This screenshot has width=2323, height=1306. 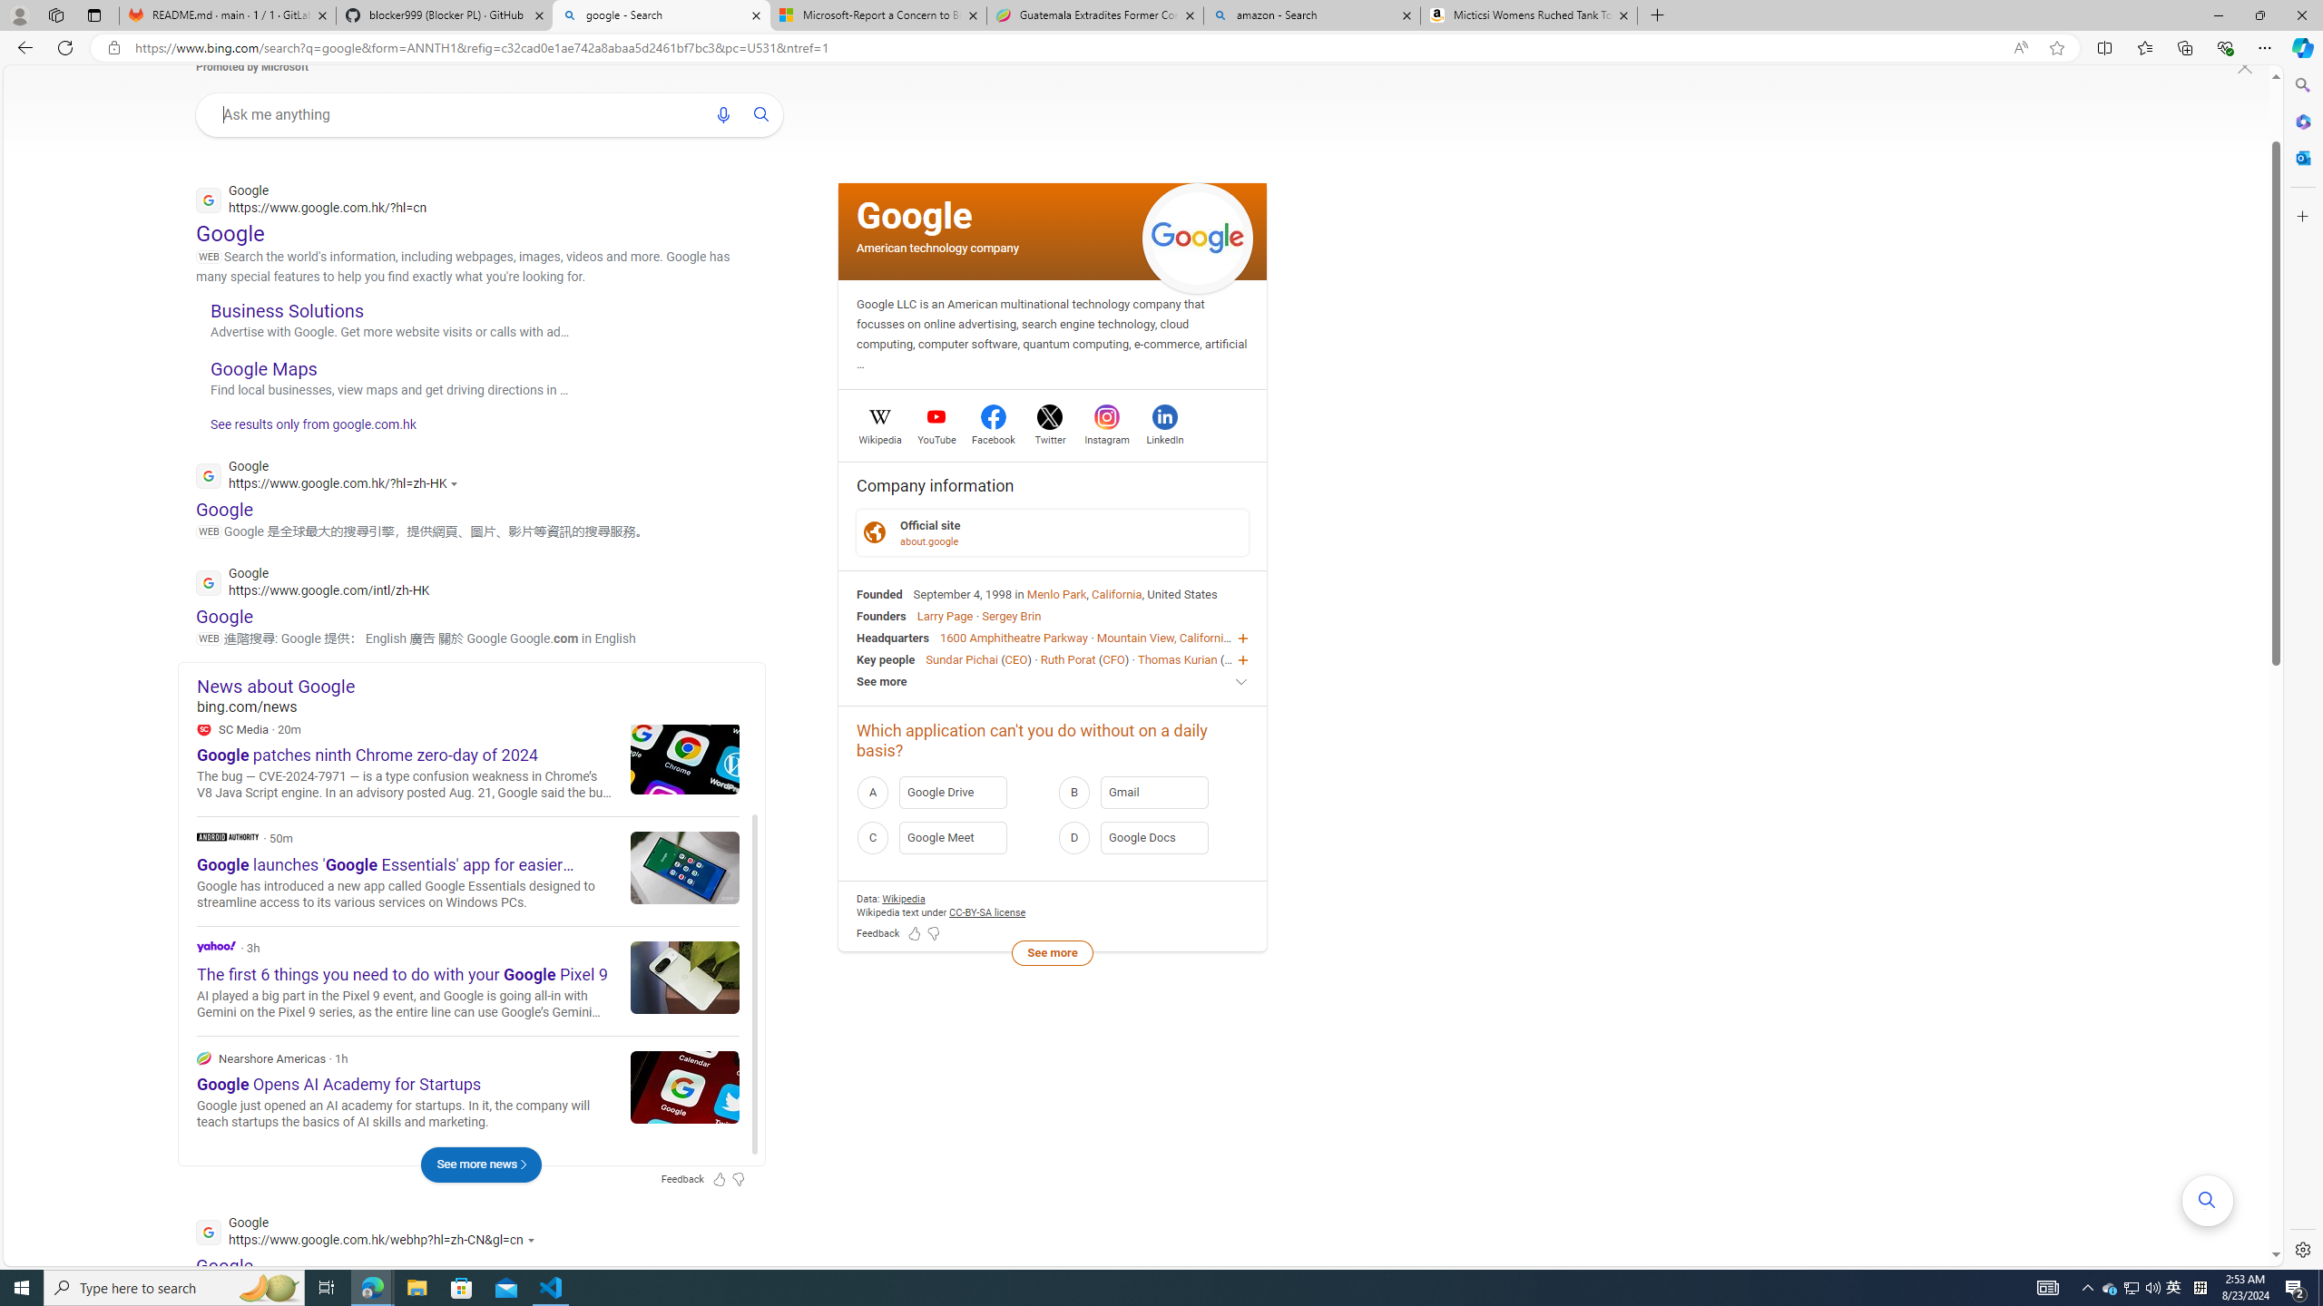 I want to click on Back, so click(x=22, y=47).